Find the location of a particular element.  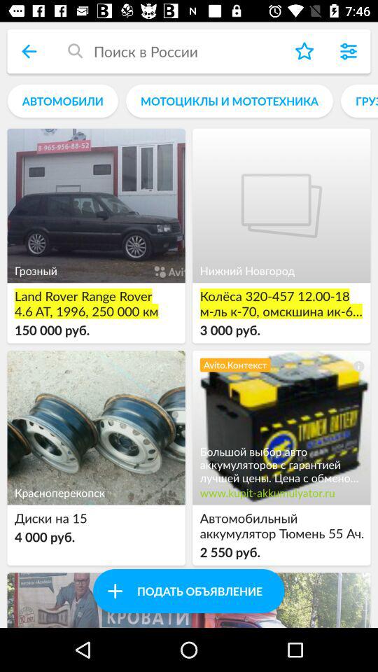

click on  button is located at coordinates (115, 591).